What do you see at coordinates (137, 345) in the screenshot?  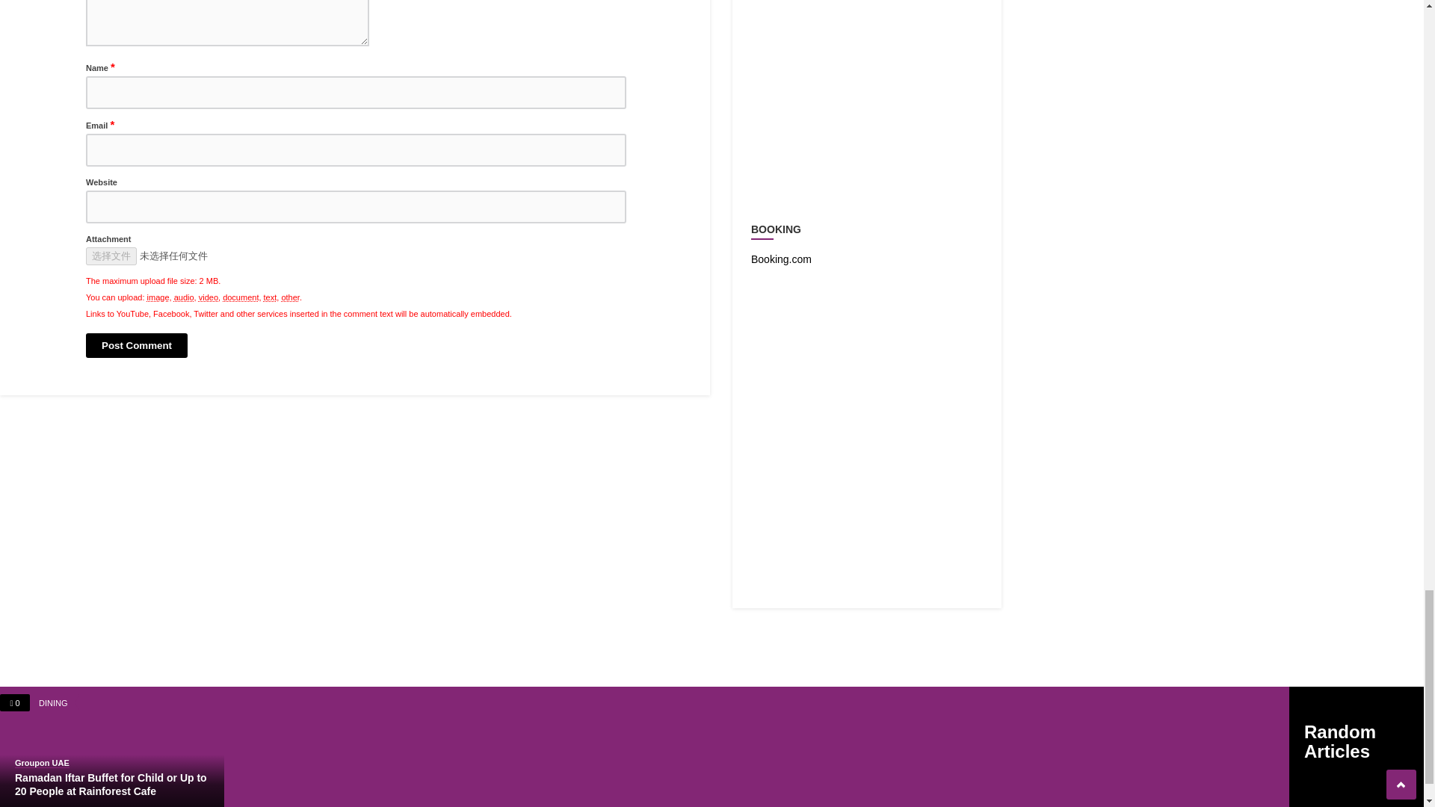 I see `Post Comment` at bounding box center [137, 345].